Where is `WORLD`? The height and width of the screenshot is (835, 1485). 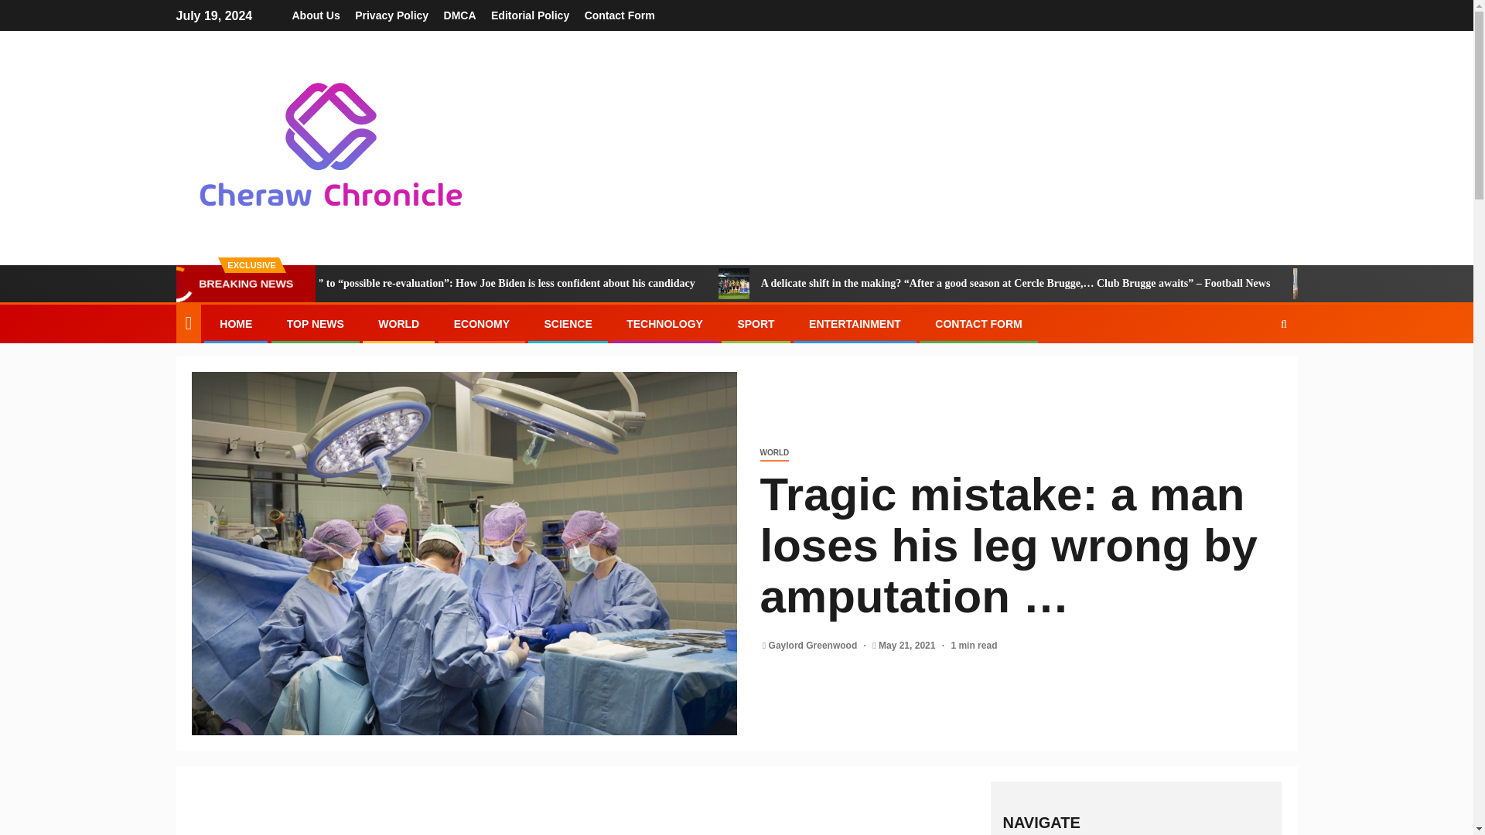
WORLD is located at coordinates (398, 323).